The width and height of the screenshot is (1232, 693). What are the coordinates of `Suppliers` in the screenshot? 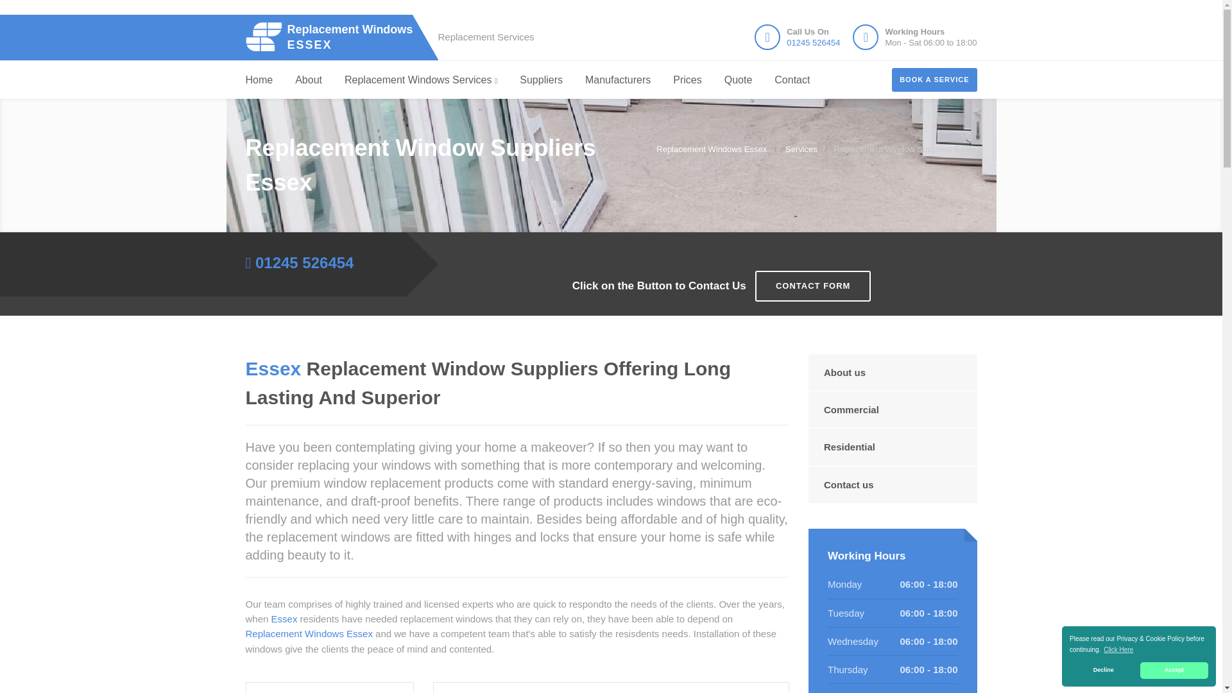 It's located at (542, 80).